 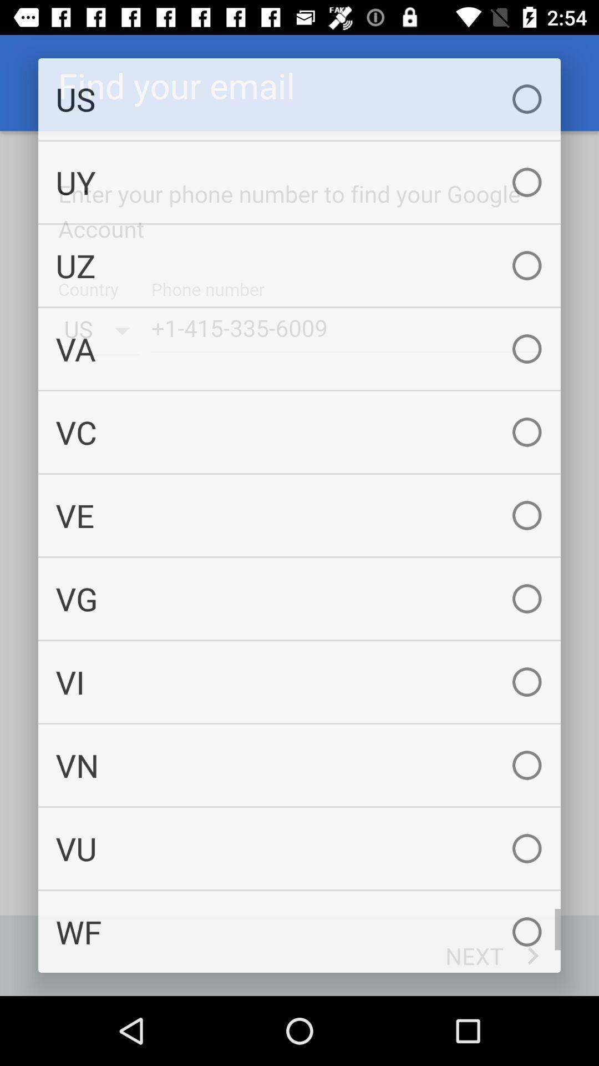 What do you see at coordinates (299, 432) in the screenshot?
I see `flip to the vc item` at bounding box center [299, 432].